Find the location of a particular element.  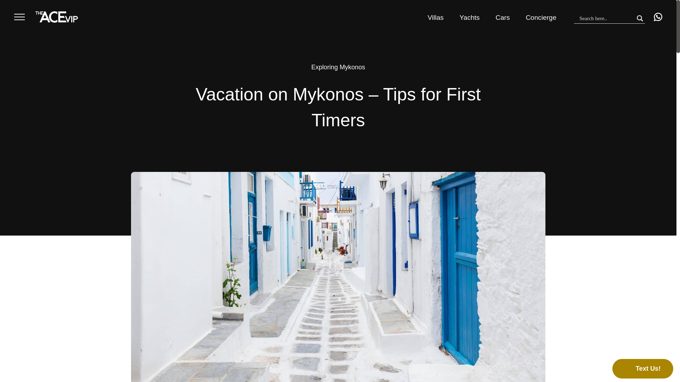

Yachts is located at coordinates (470, 17).